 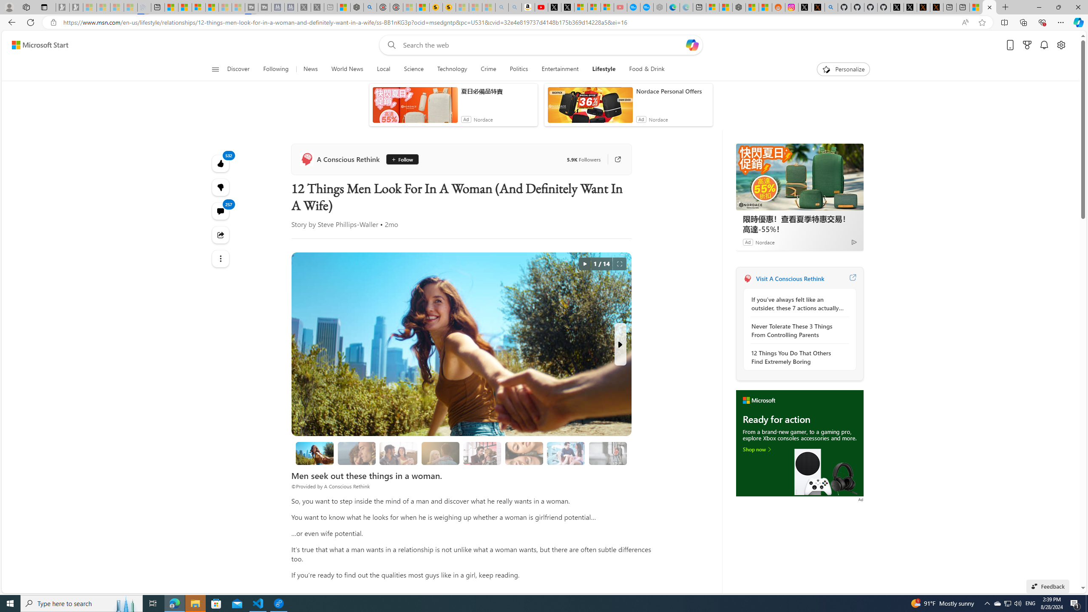 What do you see at coordinates (371, 7) in the screenshot?
I see `poe - Search` at bounding box center [371, 7].